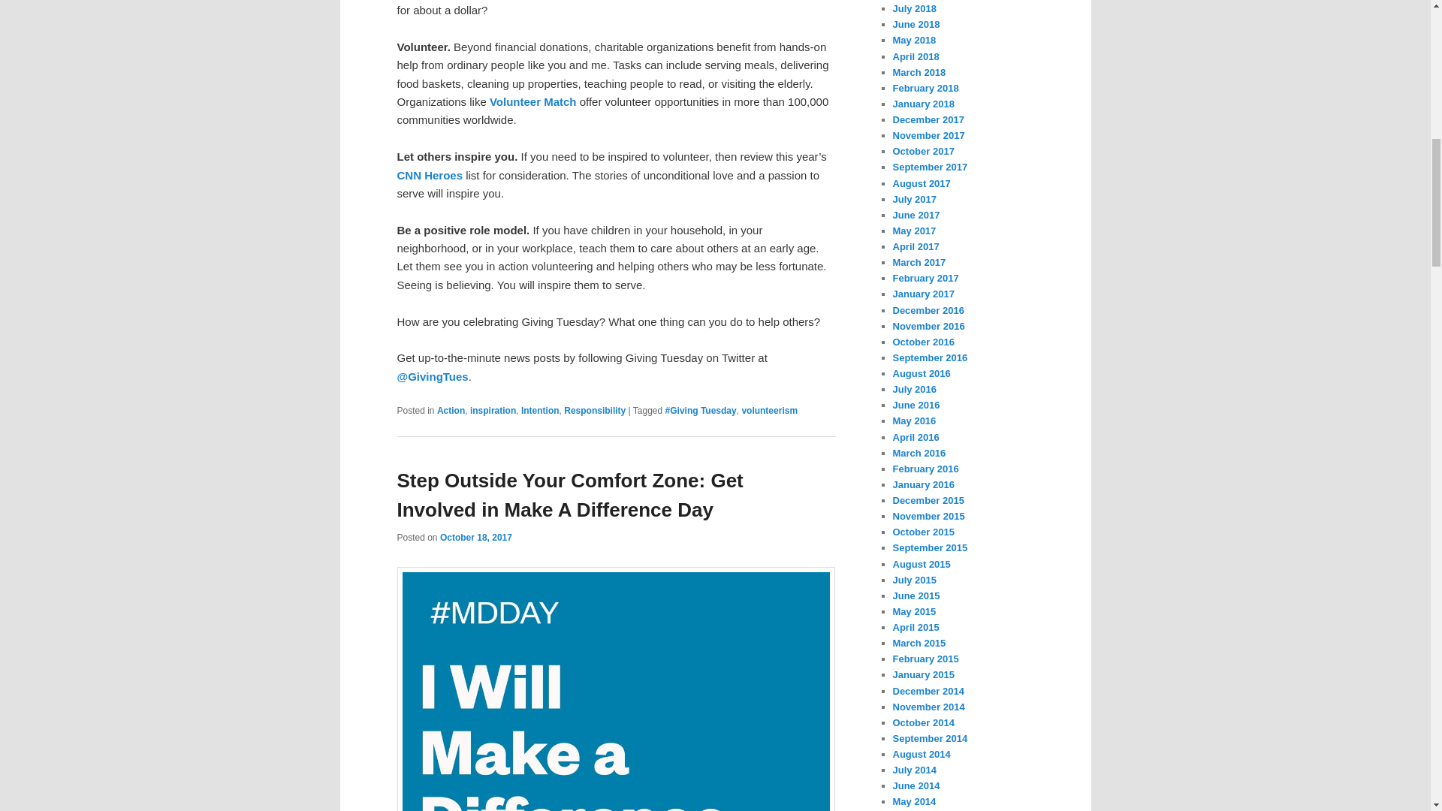 Image resolution: width=1442 pixels, height=811 pixels. Describe the element at coordinates (451, 411) in the screenshot. I see `Action` at that location.